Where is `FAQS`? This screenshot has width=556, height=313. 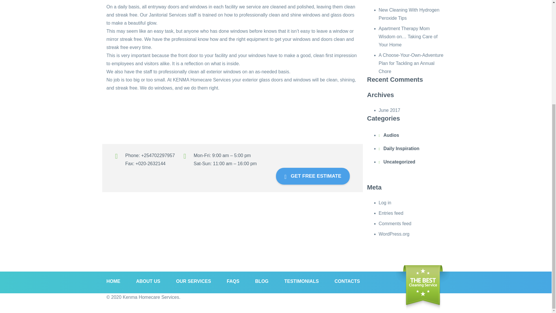 FAQS is located at coordinates (233, 281).